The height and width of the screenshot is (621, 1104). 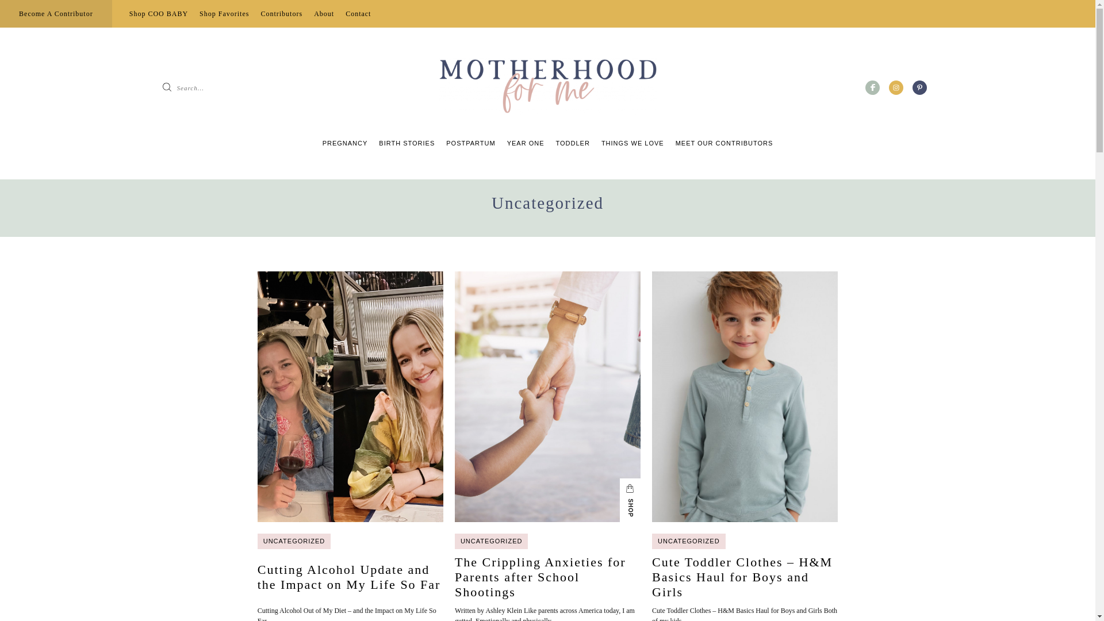 I want to click on About, so click(x=324, y=14).